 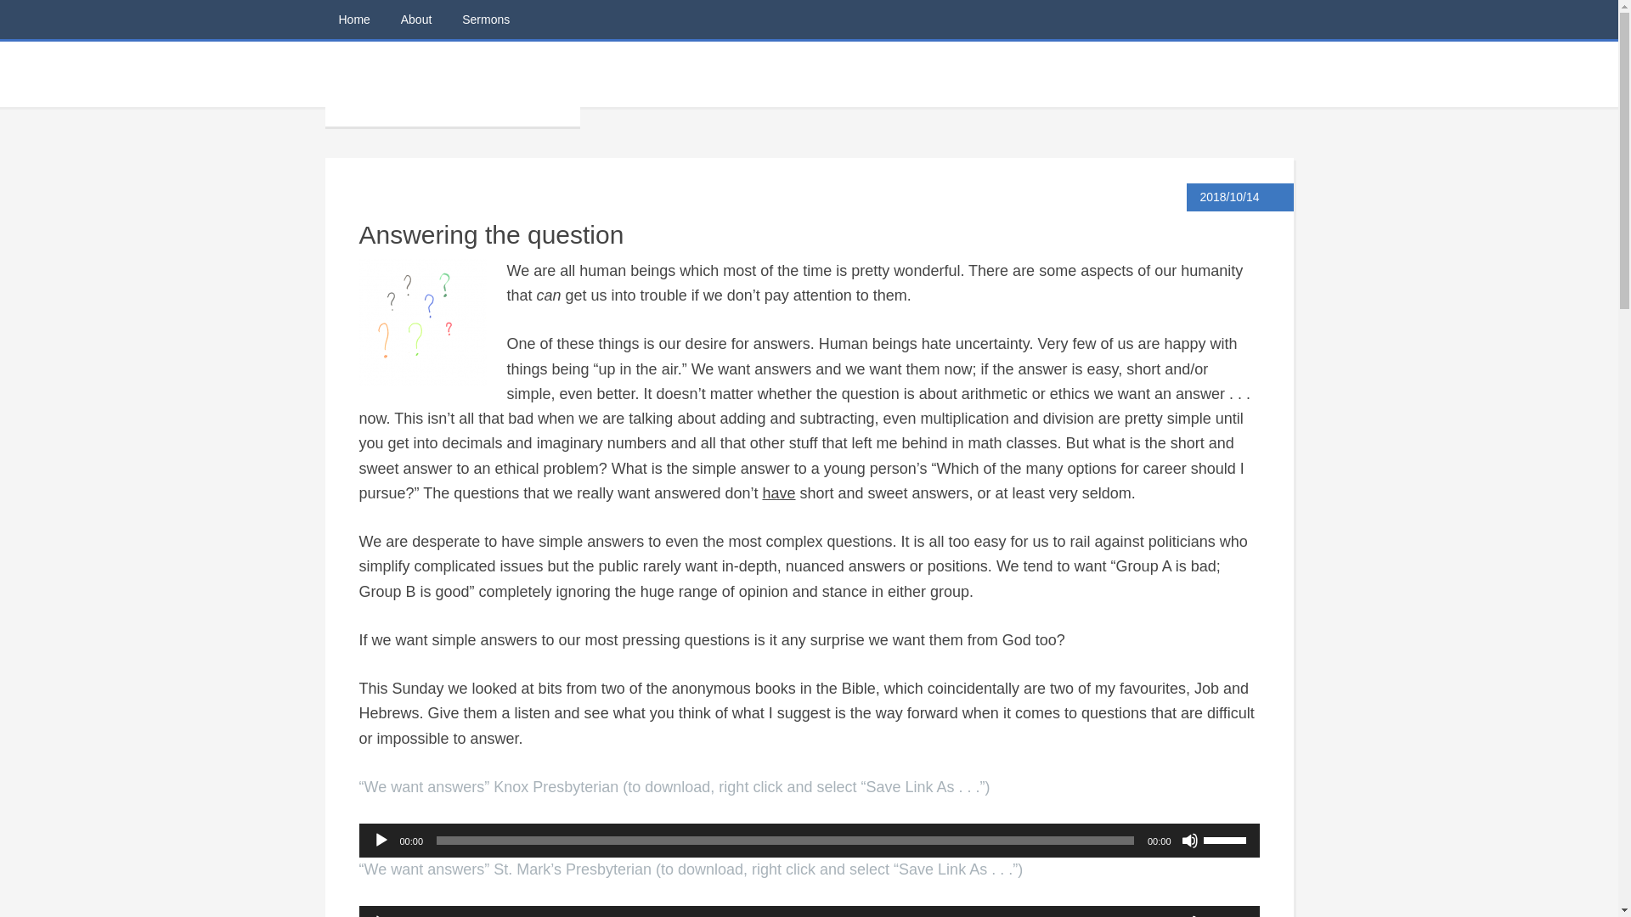 What do you see at coordinates (486, 20) in the screenshot?
I see `Sermons` at bounding box center [486, 20].